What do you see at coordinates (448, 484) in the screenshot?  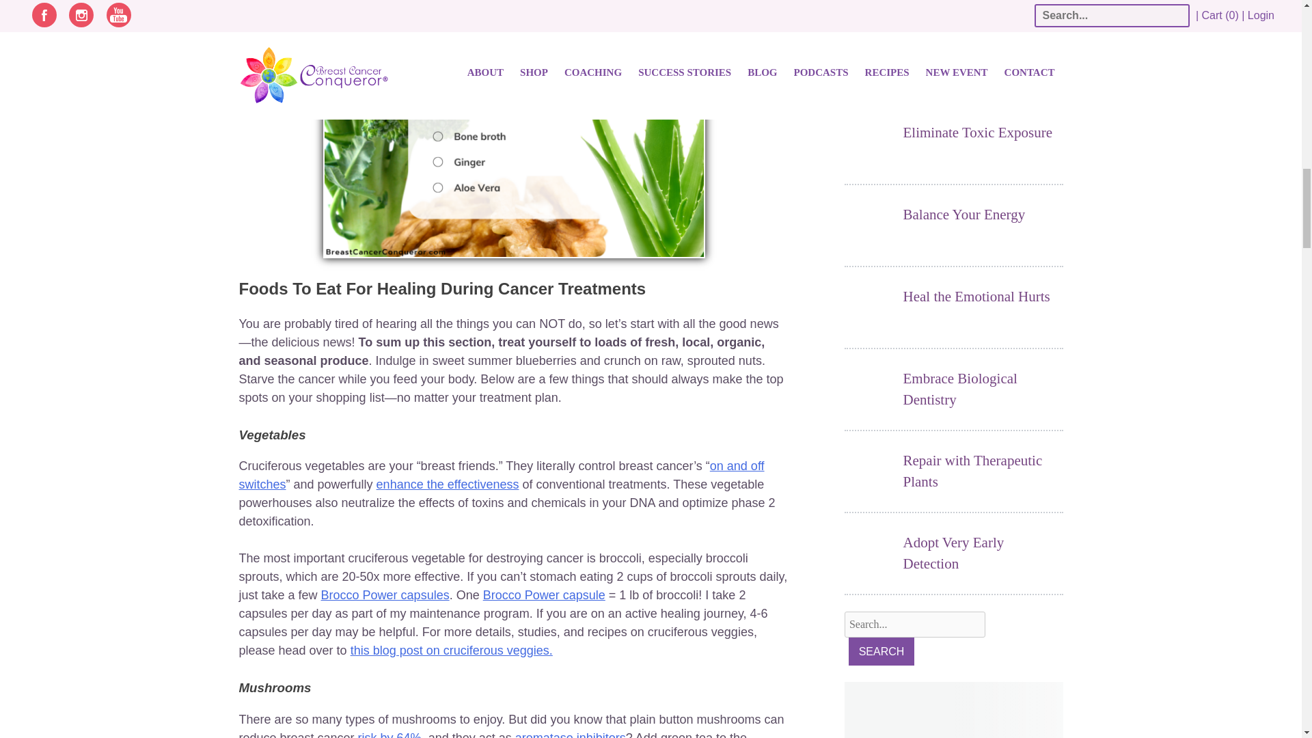 I see `enhance the effectiveness` at bounding box center [448, 484].